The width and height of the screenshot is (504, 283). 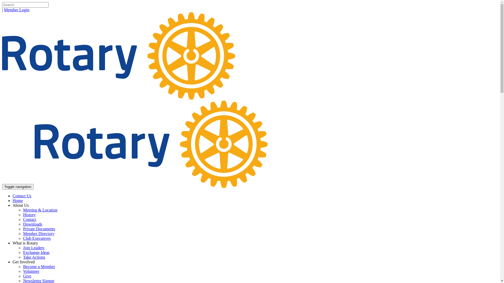 What do you see at coordinates (17, 10) in the screenshot?
I see `Member Login` at bounding box center [17, 10].